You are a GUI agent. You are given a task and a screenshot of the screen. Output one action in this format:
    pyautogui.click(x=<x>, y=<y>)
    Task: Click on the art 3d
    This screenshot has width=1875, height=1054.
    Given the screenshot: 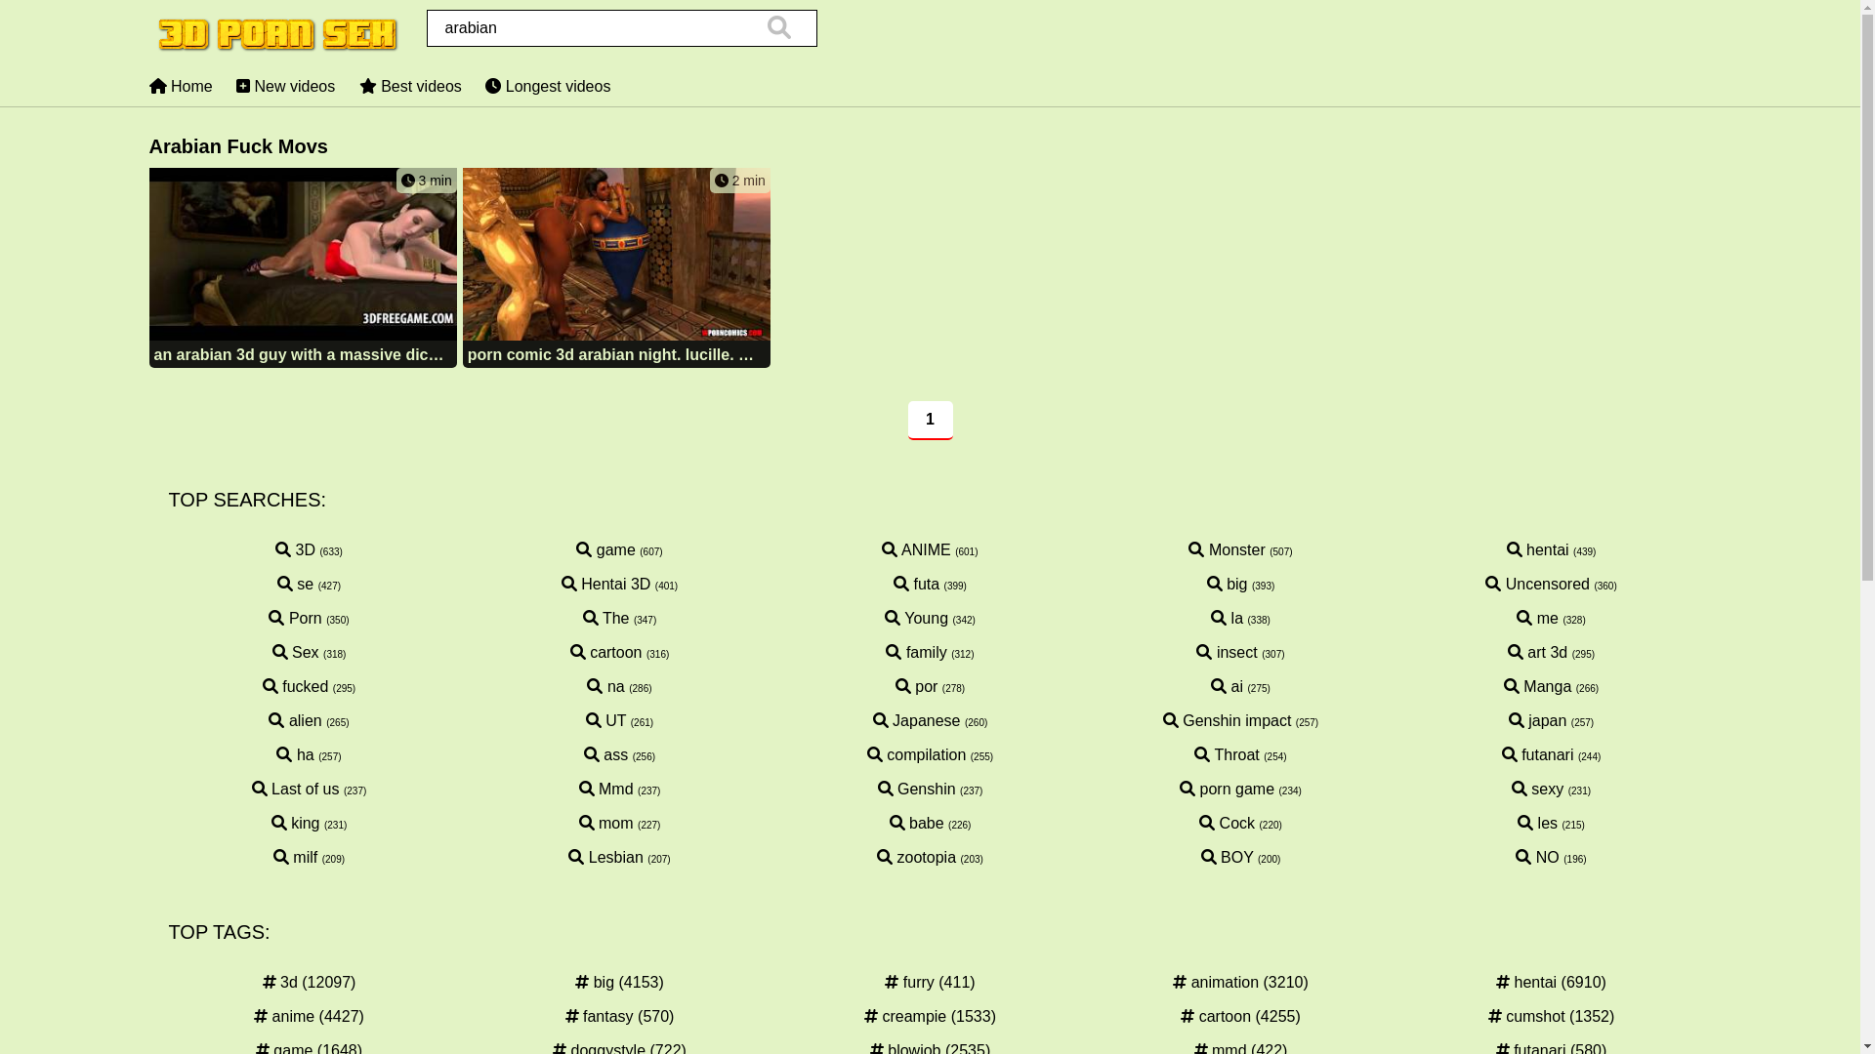 What is the action you would take?
    pyautogui.click(x=1537, y=652)
    